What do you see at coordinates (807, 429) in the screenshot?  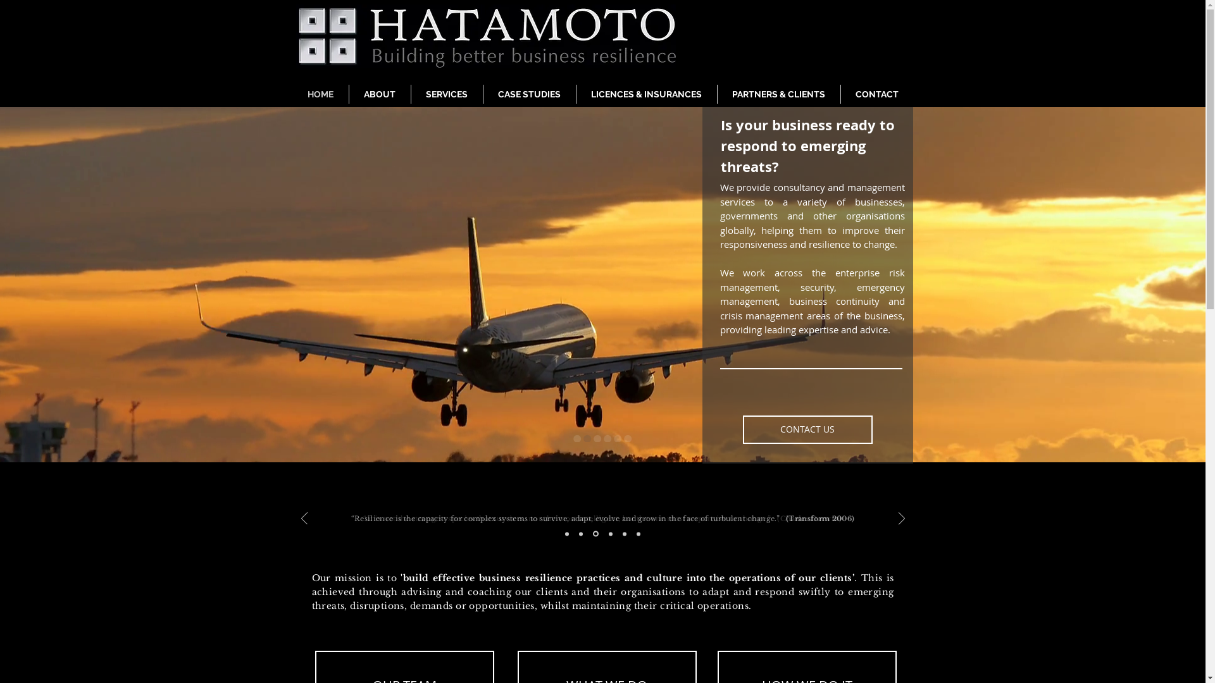 I see `CONTACT US` at bounding box center [807, 429].